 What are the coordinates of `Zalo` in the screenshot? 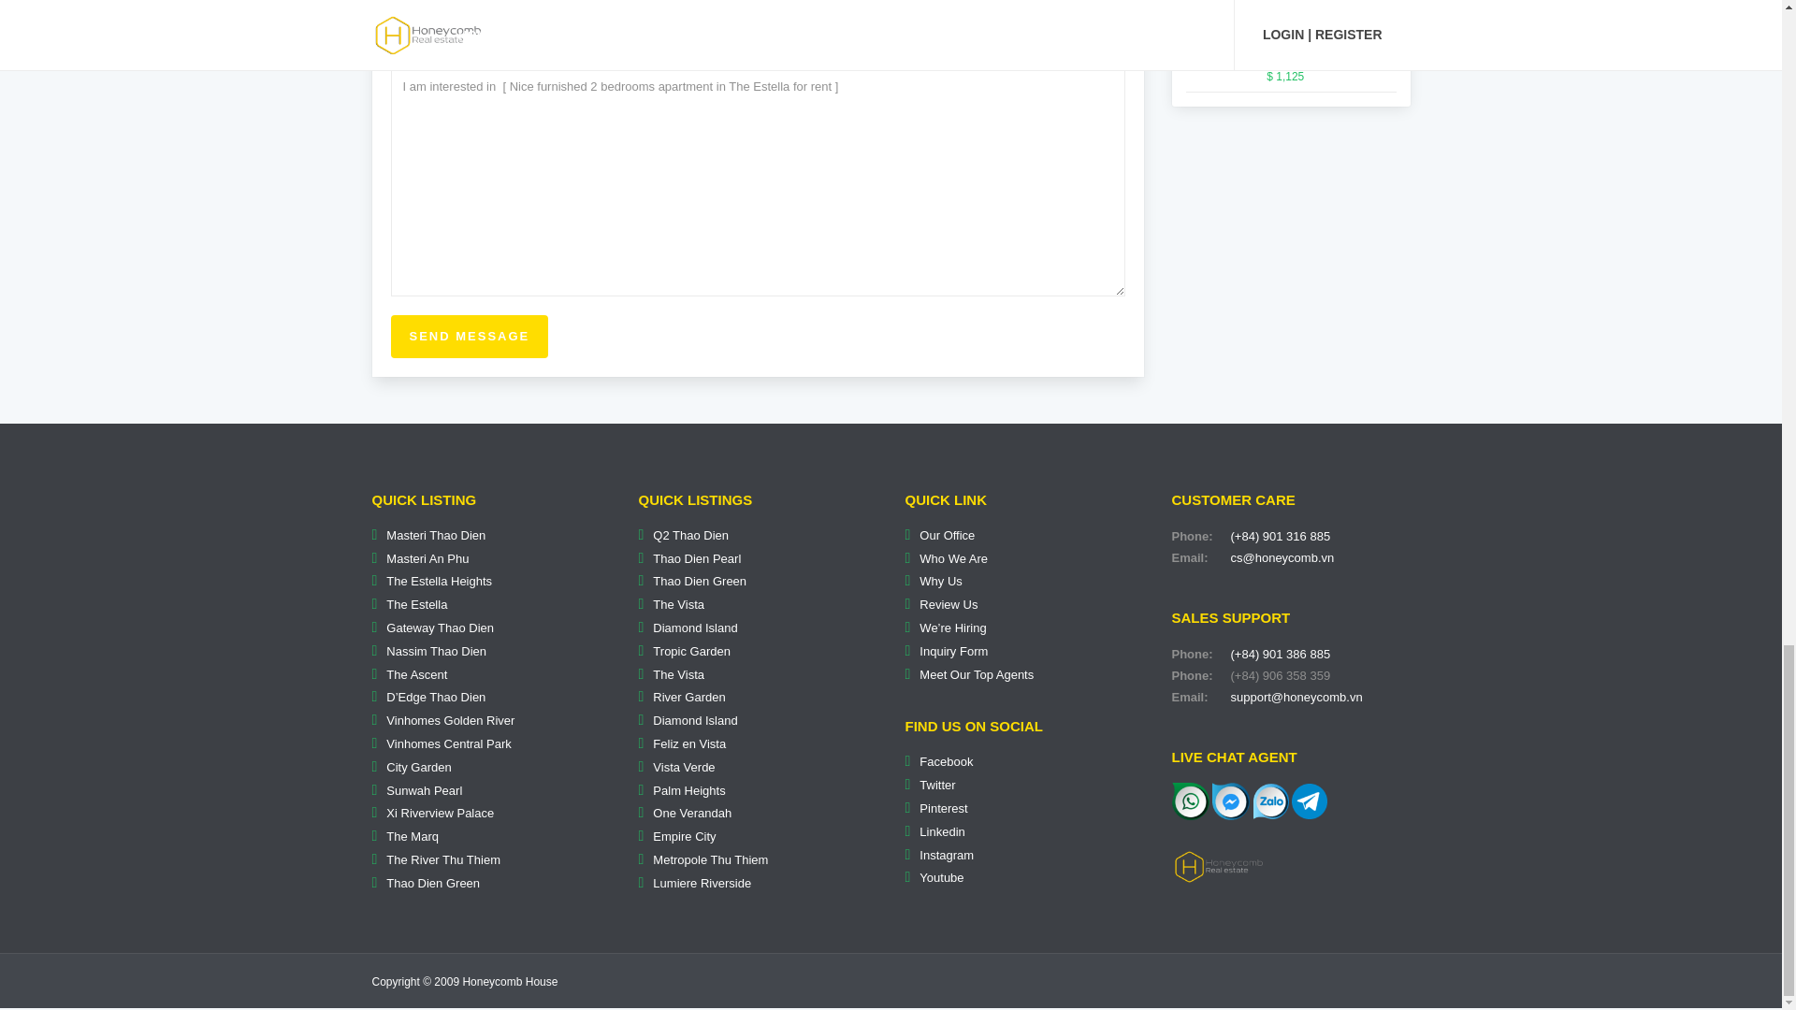 It's located at (1271, 801).